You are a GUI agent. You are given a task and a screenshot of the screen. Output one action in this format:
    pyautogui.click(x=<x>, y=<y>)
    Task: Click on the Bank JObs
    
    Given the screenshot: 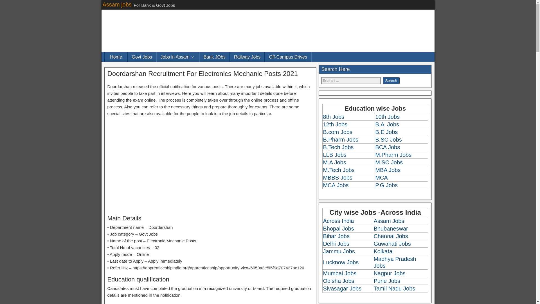 What is the action you would take?
    pyautogui.click(x=215, y=57)
    